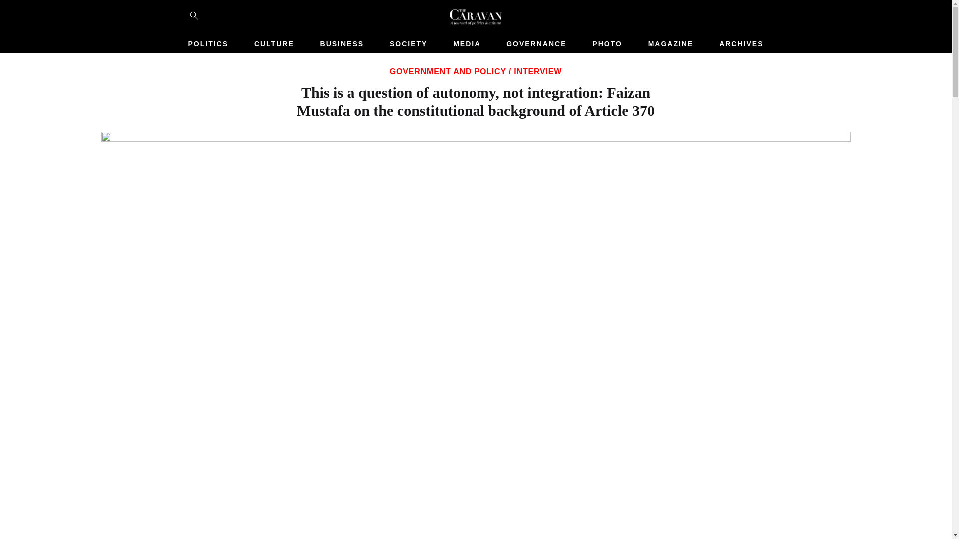  What do you see at coordinates (671, 44) in the screenshot?
I see `MAGAZINE` at bounding box center [671, 44].